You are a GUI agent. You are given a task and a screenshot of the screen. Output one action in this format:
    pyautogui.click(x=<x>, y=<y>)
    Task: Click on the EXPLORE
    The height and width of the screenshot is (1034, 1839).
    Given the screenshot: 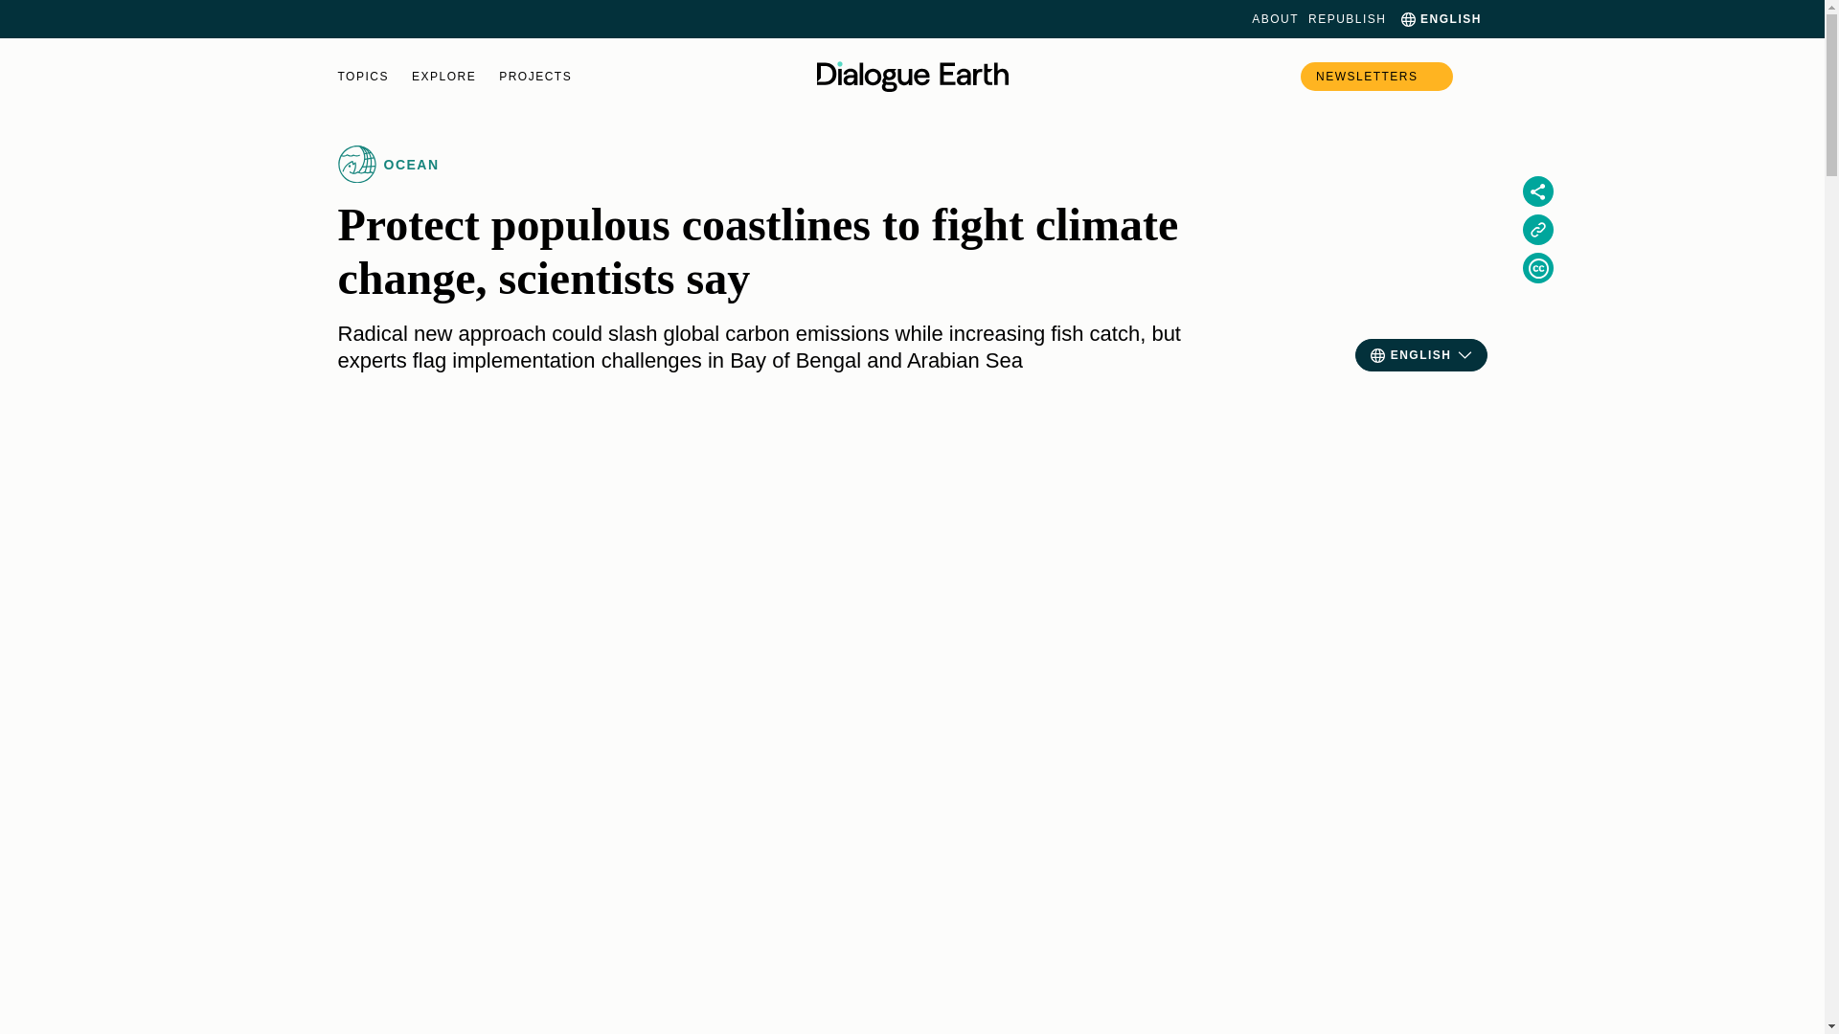 What is the action you would take?
    pyautogui.click(x=444, y=77)
    